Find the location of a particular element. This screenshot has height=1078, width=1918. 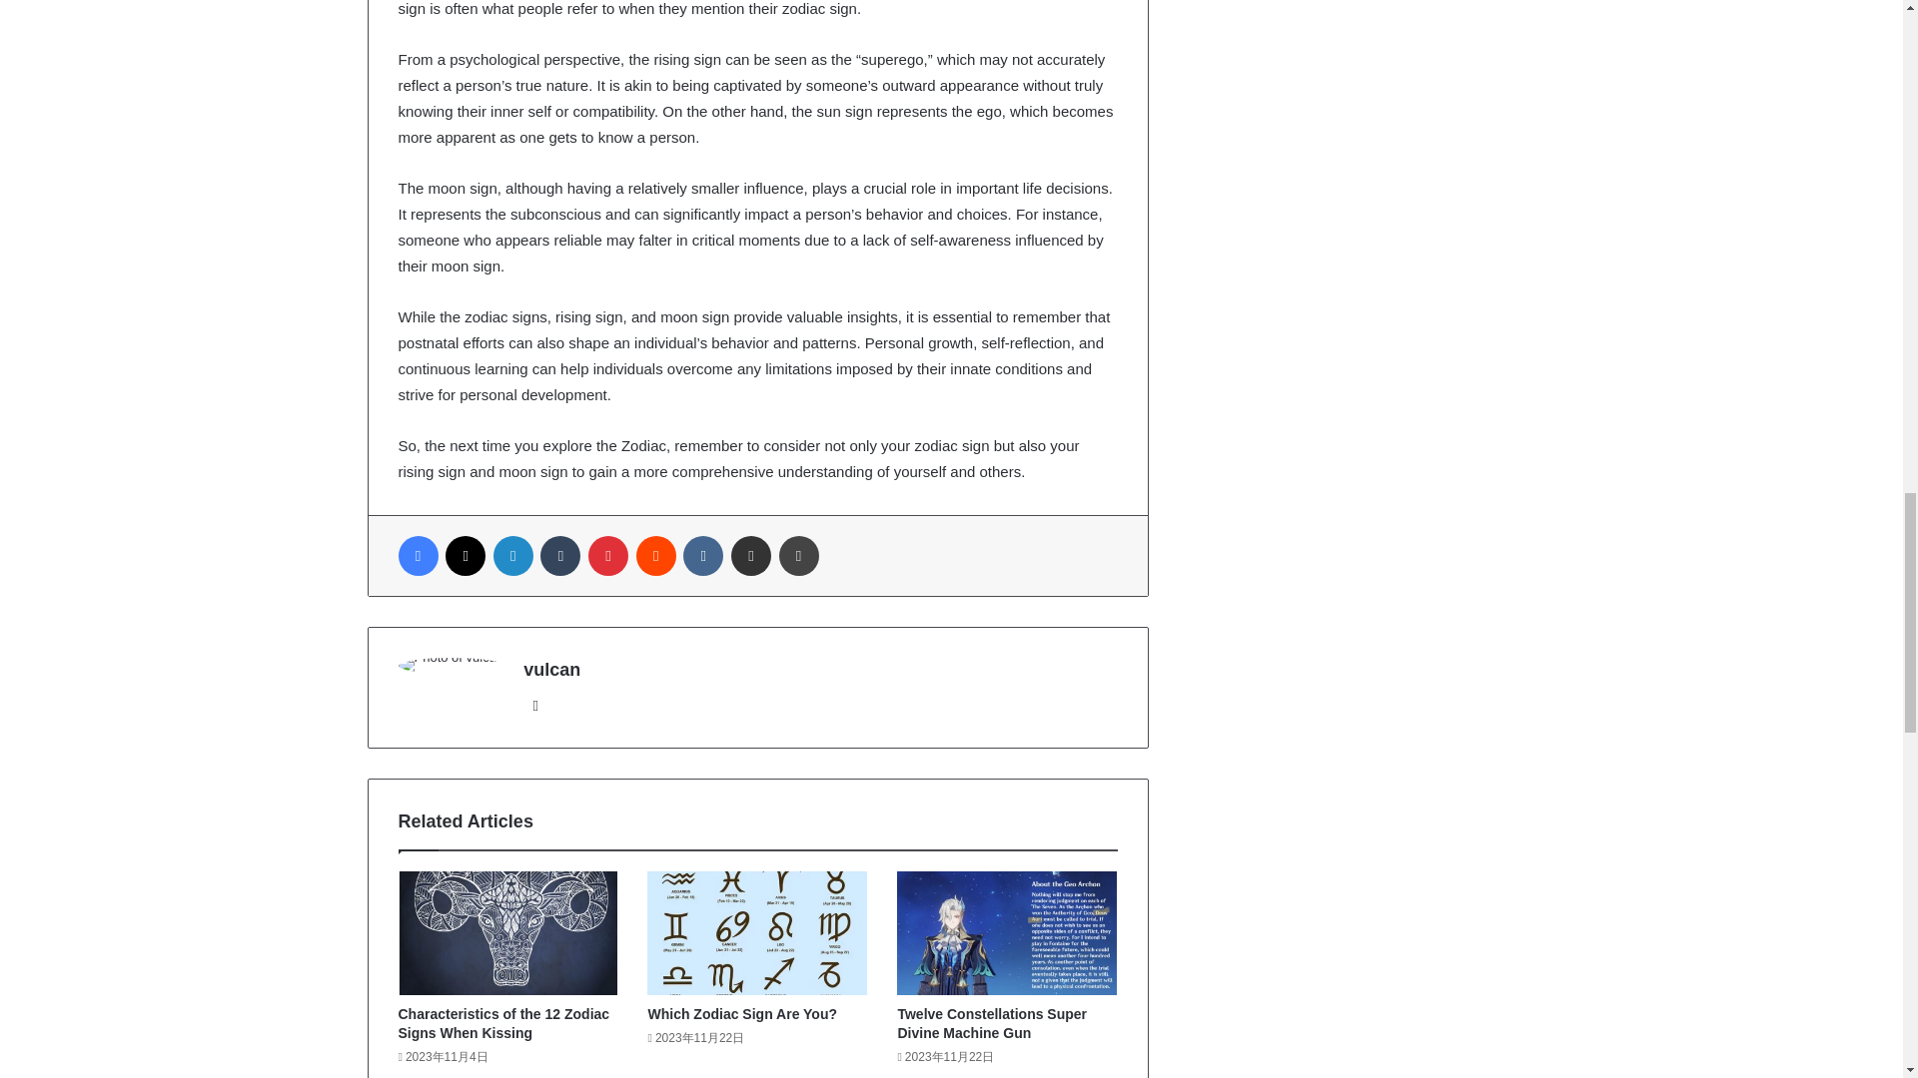

Reddit is located at coordinates (656, 555).